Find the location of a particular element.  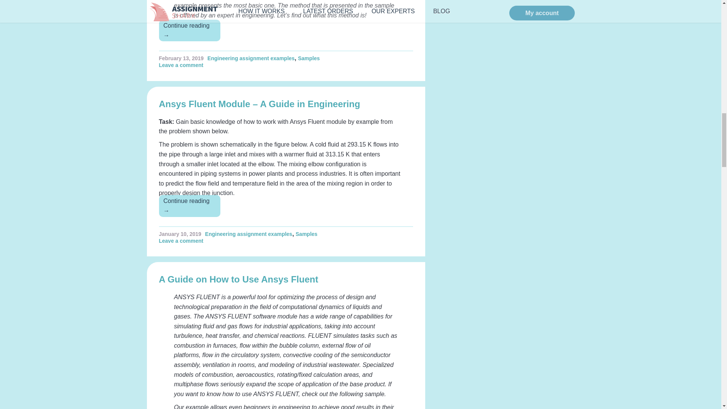

Leave a comment is located at coordinates (183, 65).